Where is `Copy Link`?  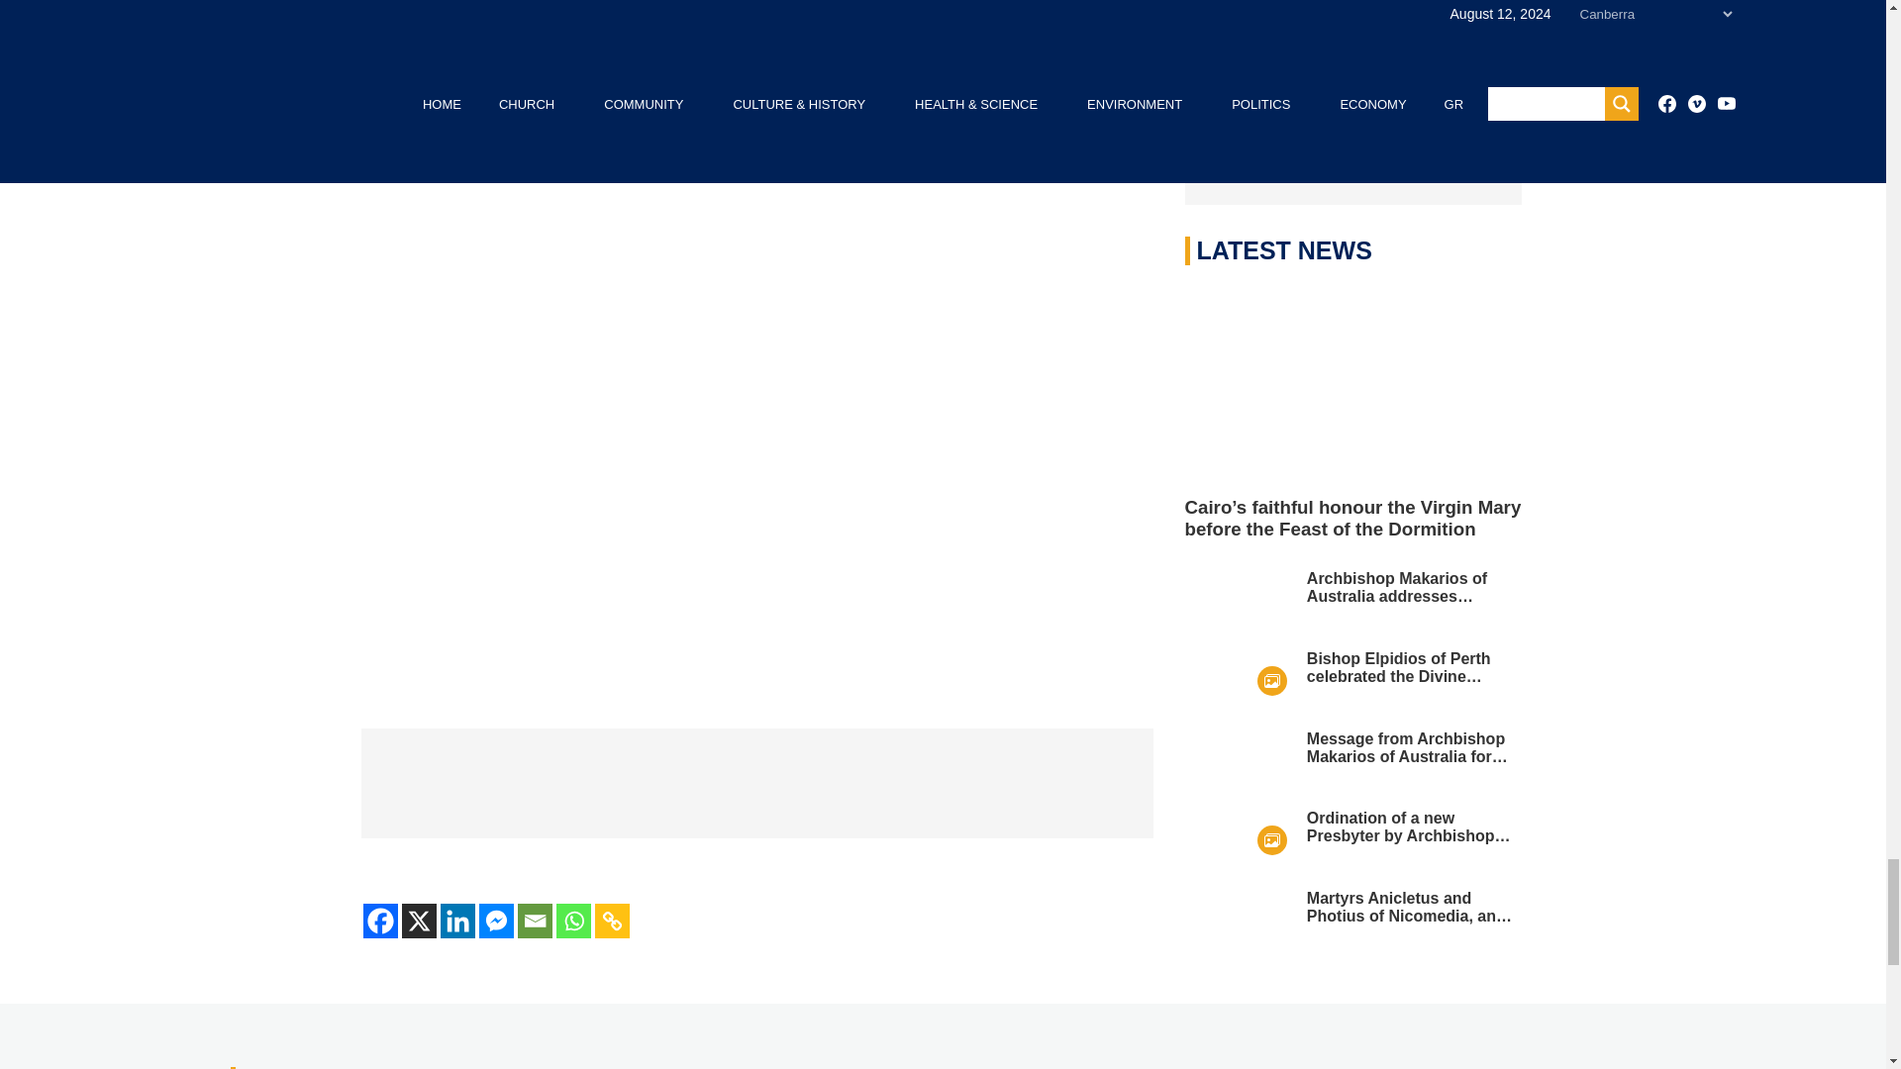
Copy Link is located at coordinates (611, 921).